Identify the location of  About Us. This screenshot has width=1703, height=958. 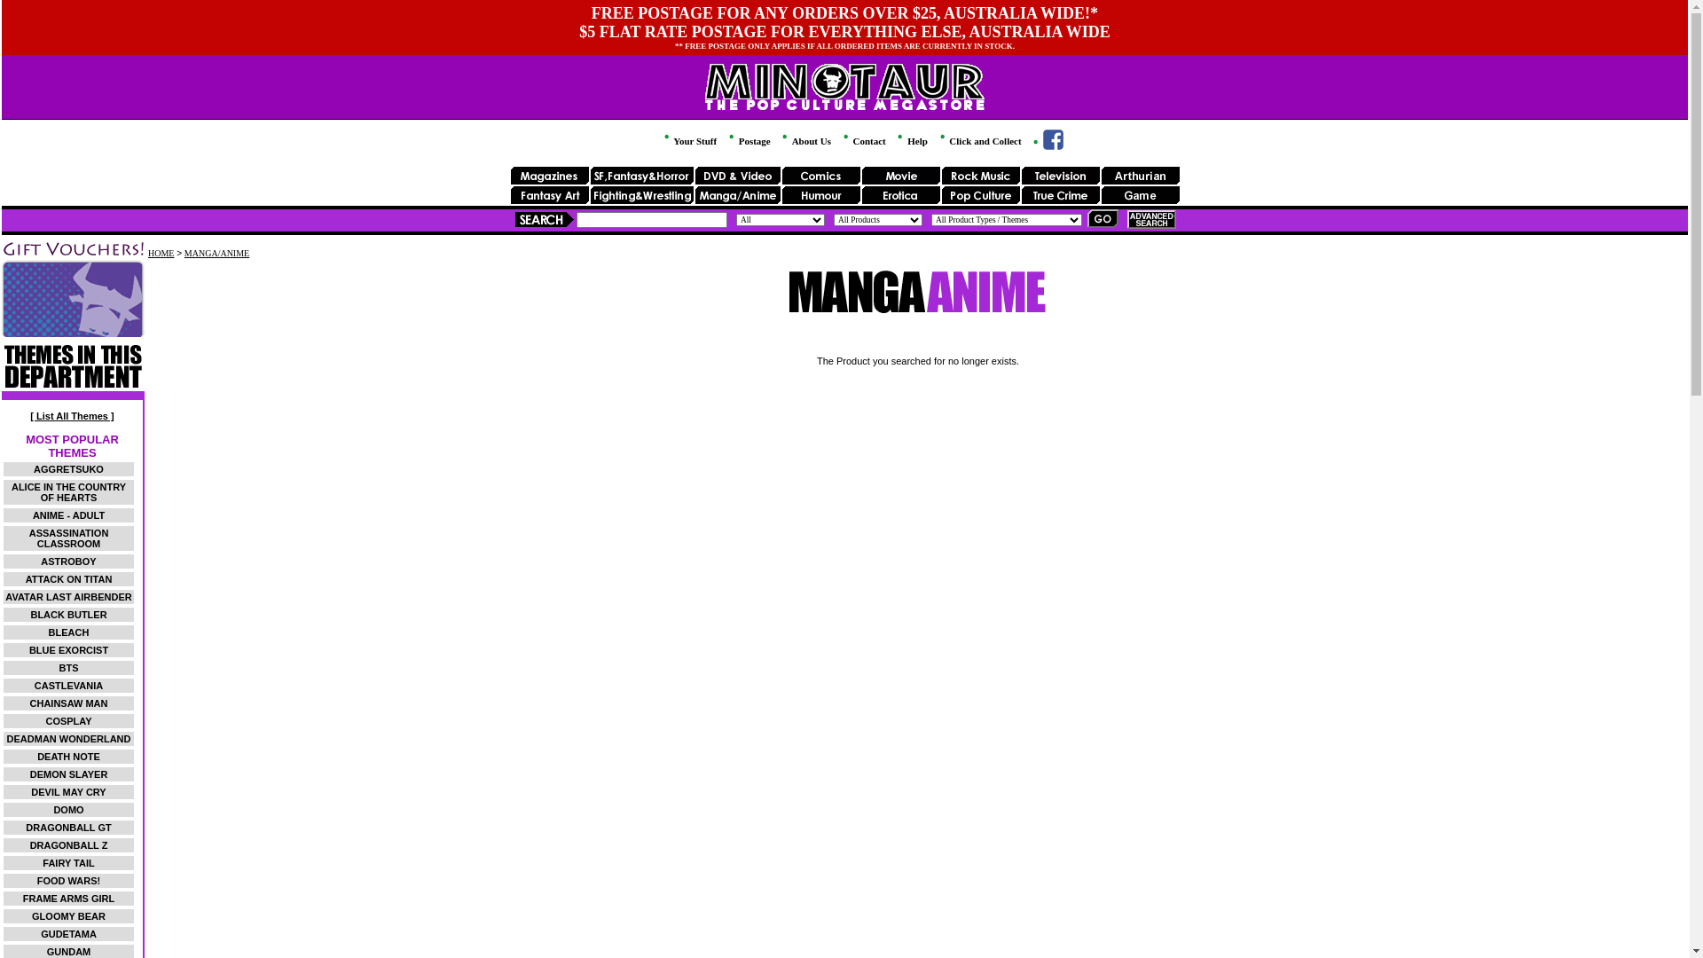
(805, 141).